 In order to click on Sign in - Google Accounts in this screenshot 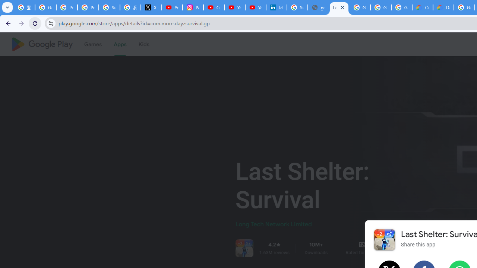, I will do `click(110, 7)`.